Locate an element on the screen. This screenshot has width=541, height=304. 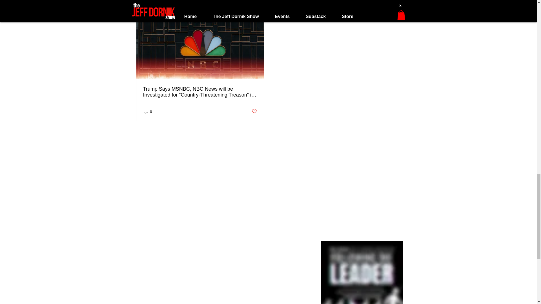
See All is located at coordinates (304, 1).